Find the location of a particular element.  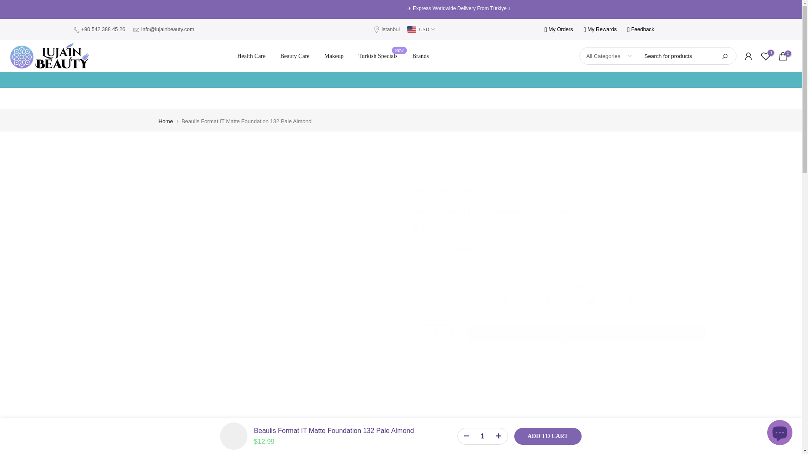

USD is located at coordinates (421, 29).